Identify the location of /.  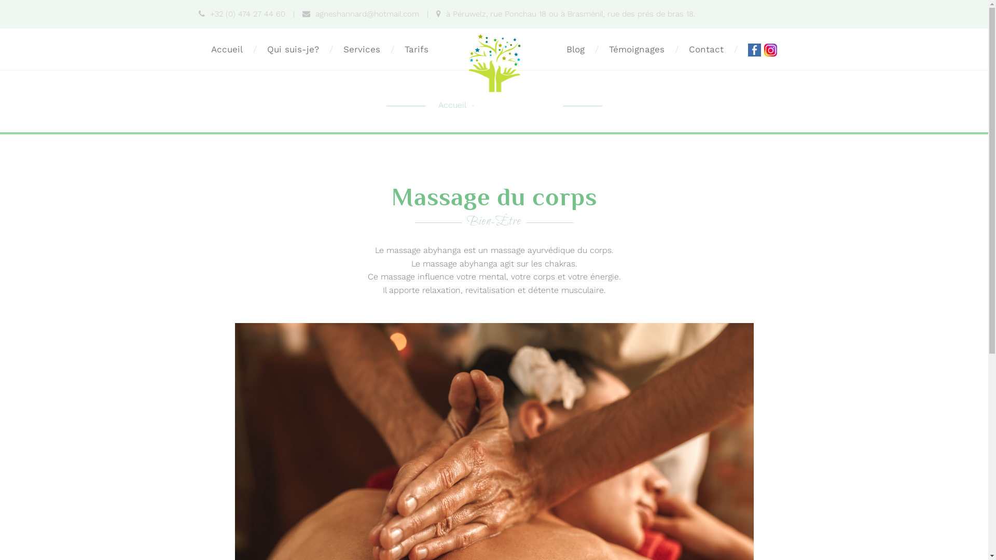
(331, 49).